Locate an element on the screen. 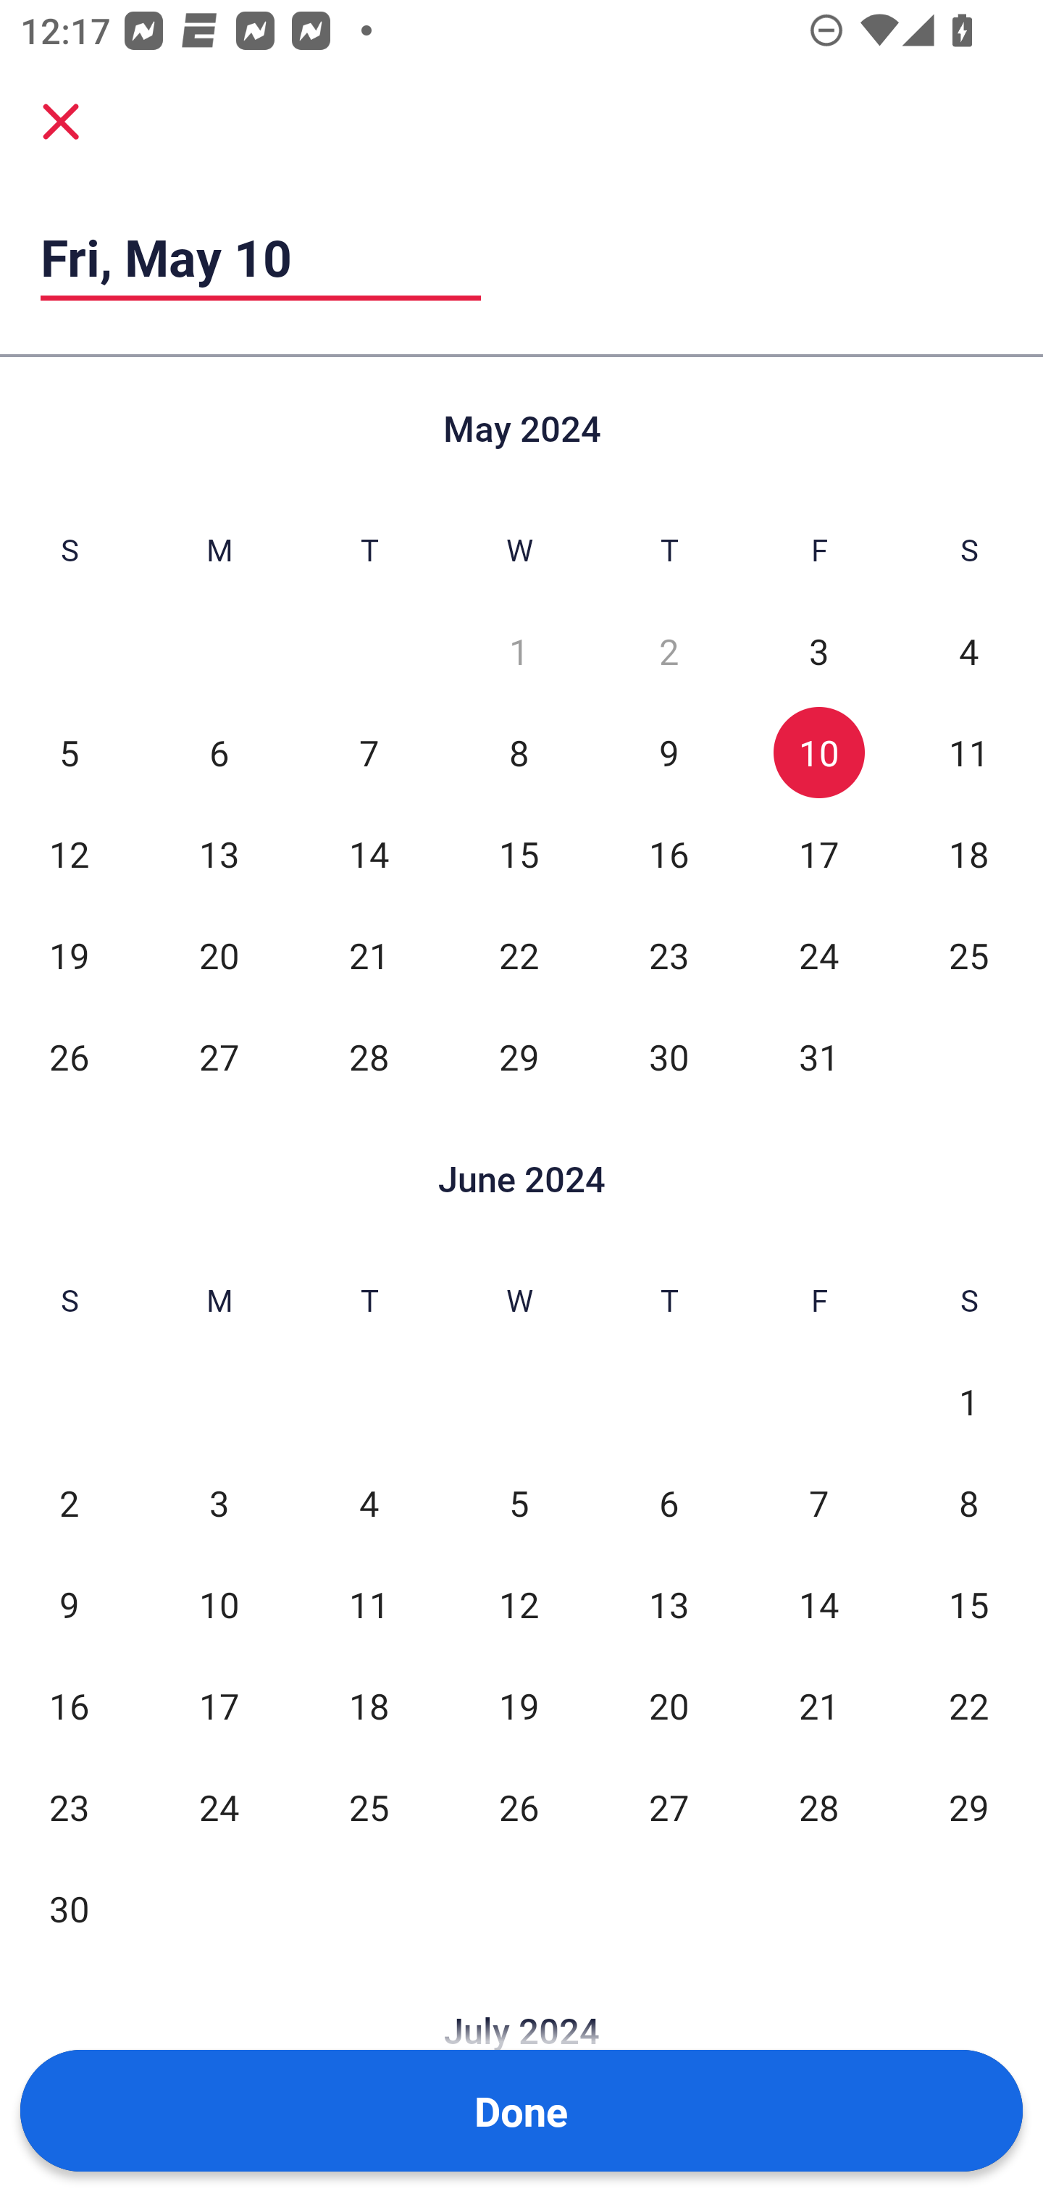 This screenshot has height=2202, width=1043. 7 Fri, Jun 7, Not Selected is located at coordinates (818, 1504).